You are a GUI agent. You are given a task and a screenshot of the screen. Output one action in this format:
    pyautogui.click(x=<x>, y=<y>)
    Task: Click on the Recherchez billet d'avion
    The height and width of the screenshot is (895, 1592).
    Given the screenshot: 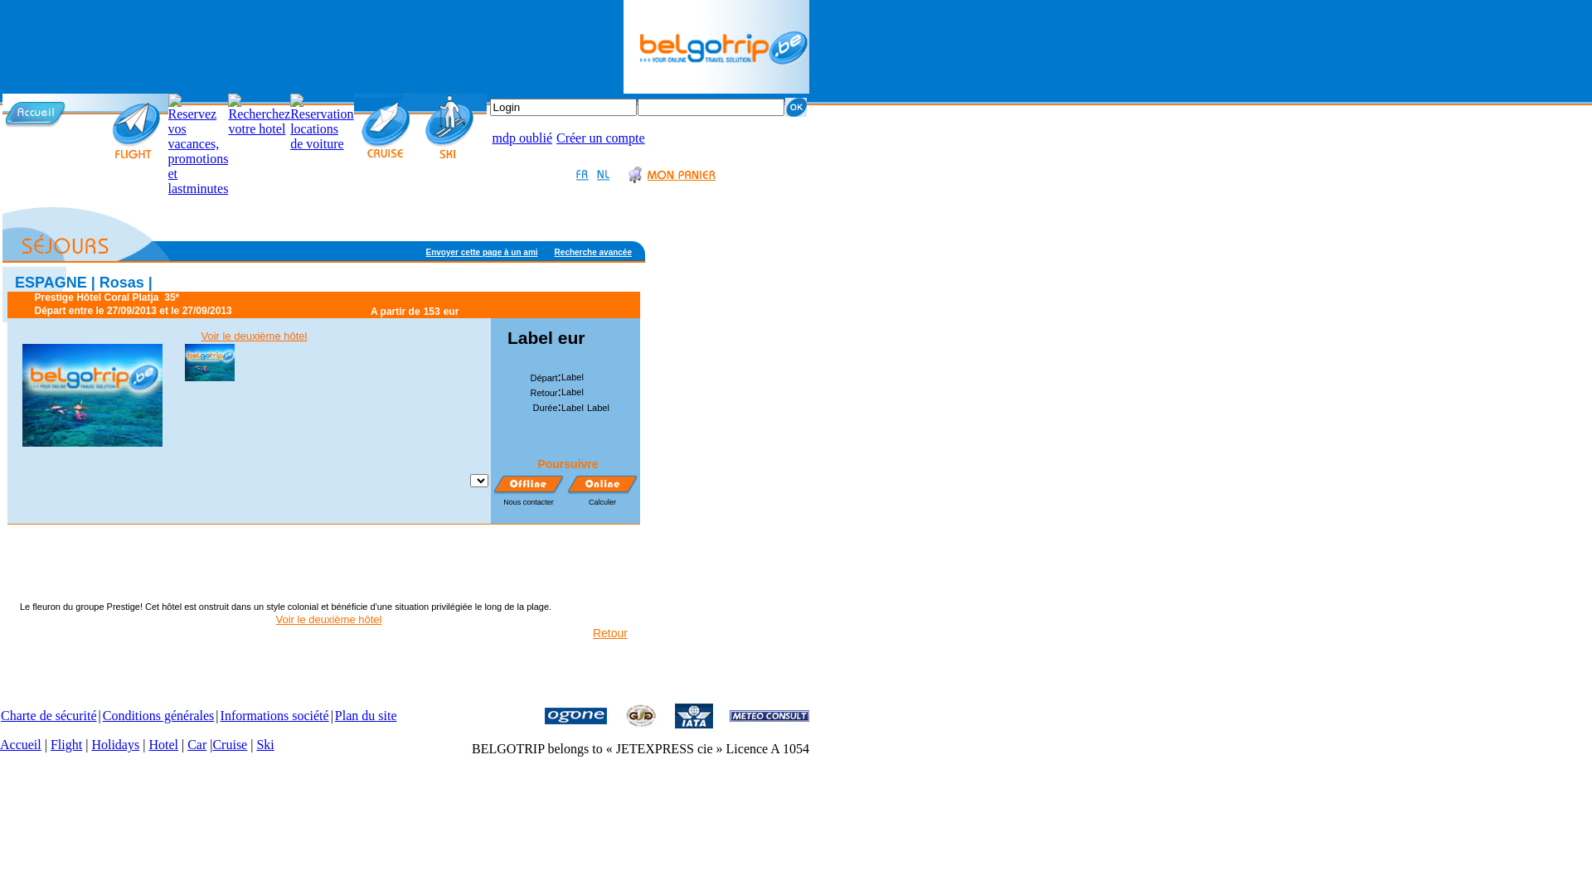 What is the action you would take?
    pyautogui.click(x=138, y=157)
    